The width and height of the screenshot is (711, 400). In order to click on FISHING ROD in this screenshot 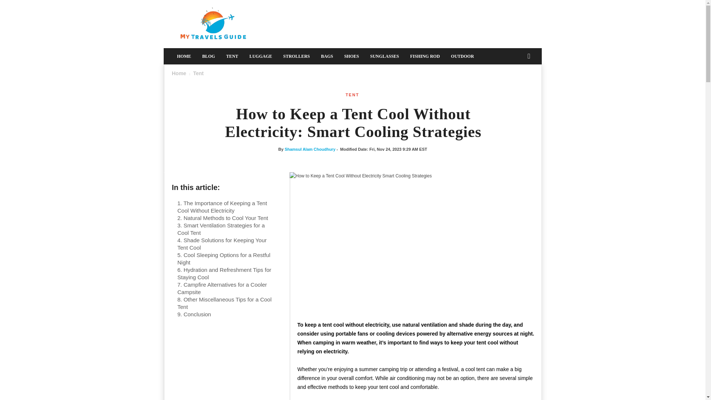, I will do `click(425, 56)`.